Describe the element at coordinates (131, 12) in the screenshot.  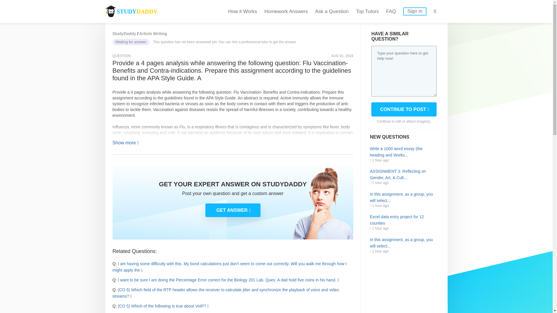
I see `STUDYDADDY` at that location.